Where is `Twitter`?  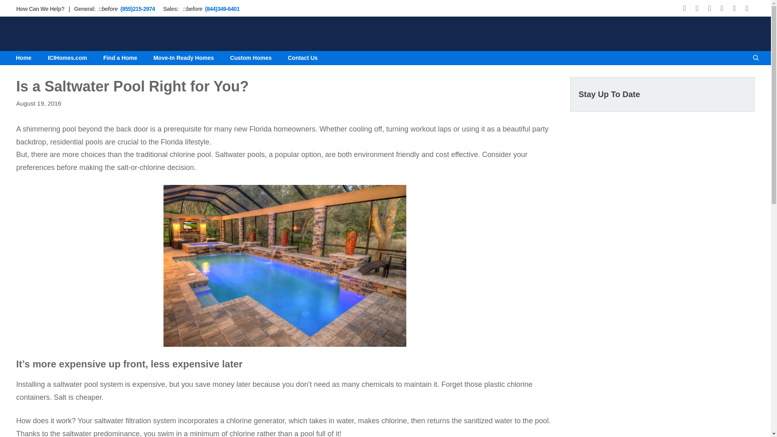 Twitter is located at coordinates (697, 8).